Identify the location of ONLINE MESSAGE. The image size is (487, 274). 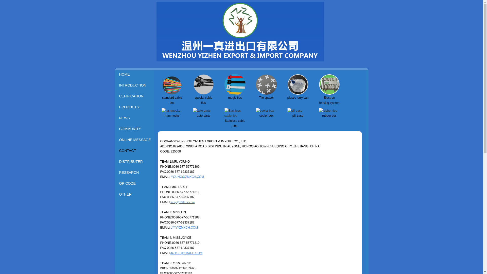
(135, 140).